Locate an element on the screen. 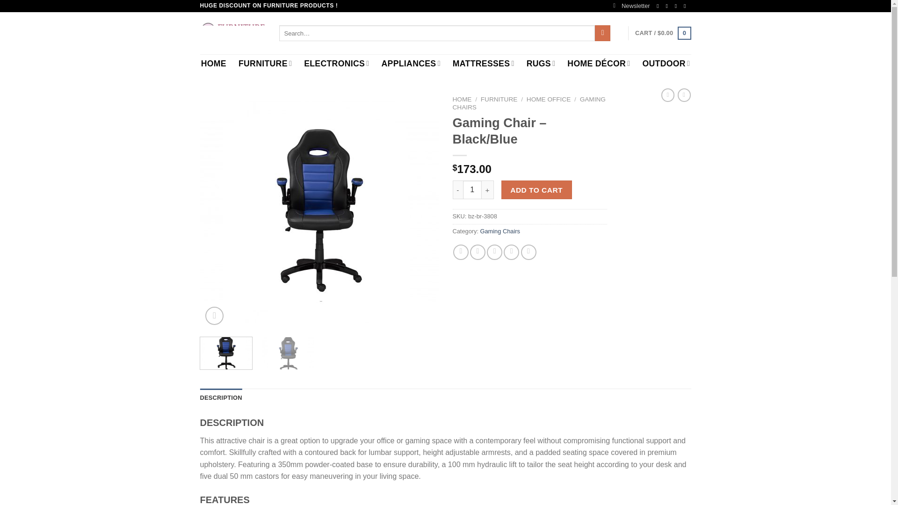 The width and height of the screenshot is (898, 505). Share on Facebook is located at coordinates (461, 252).